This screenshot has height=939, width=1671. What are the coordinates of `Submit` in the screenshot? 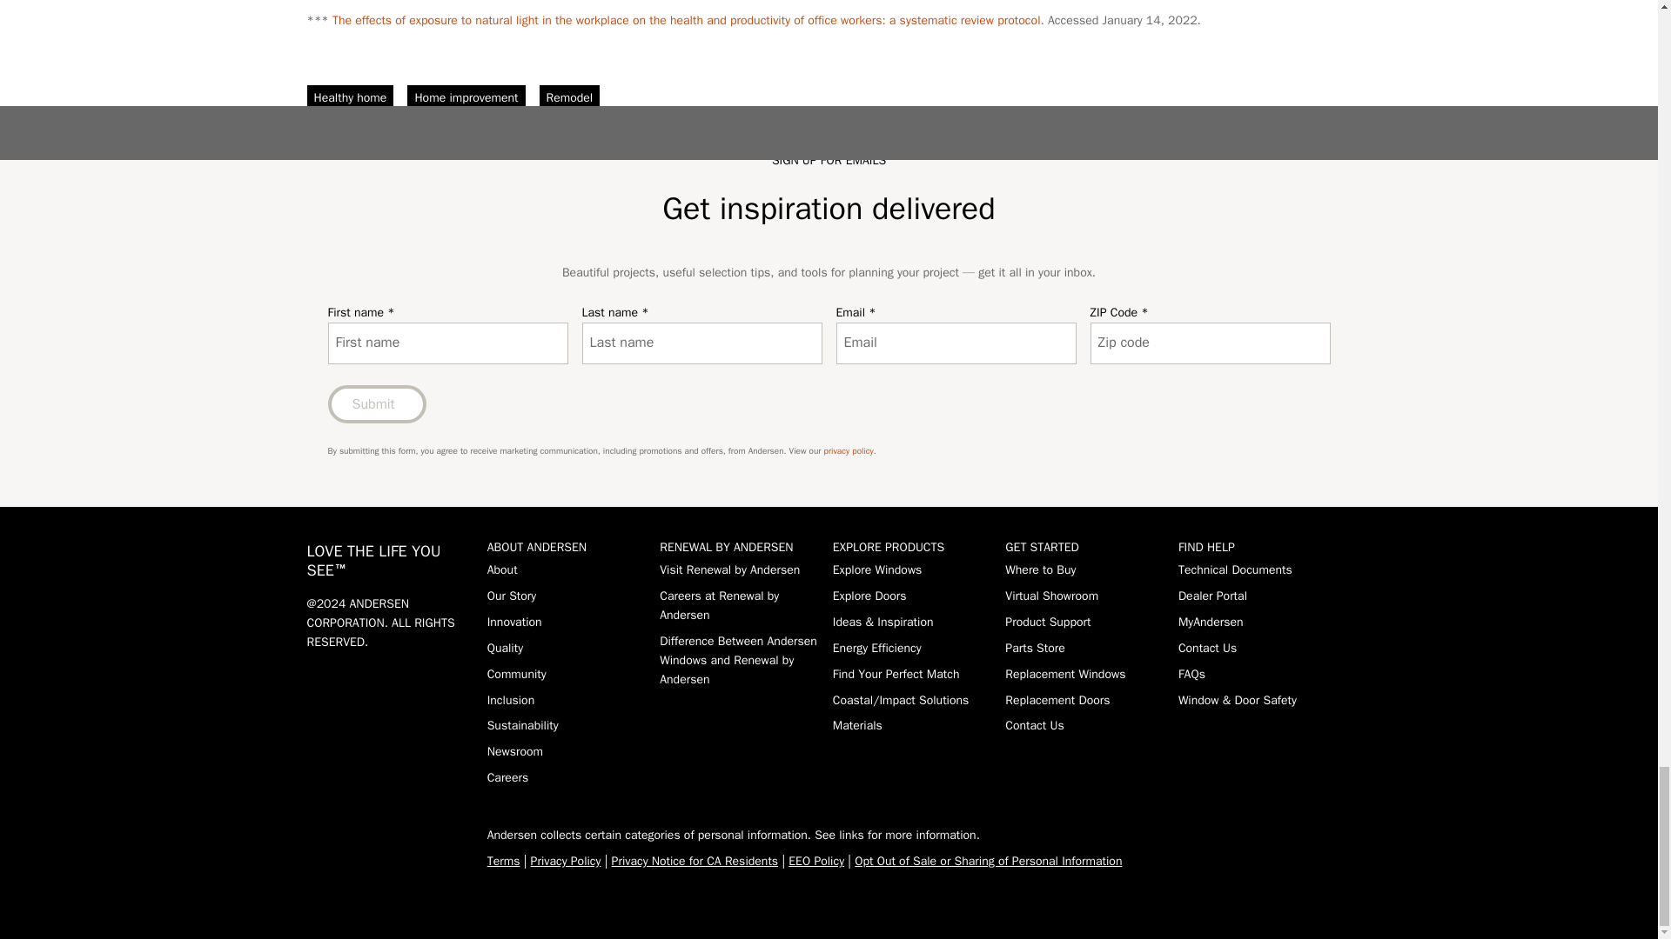 It's located at (376, 403).